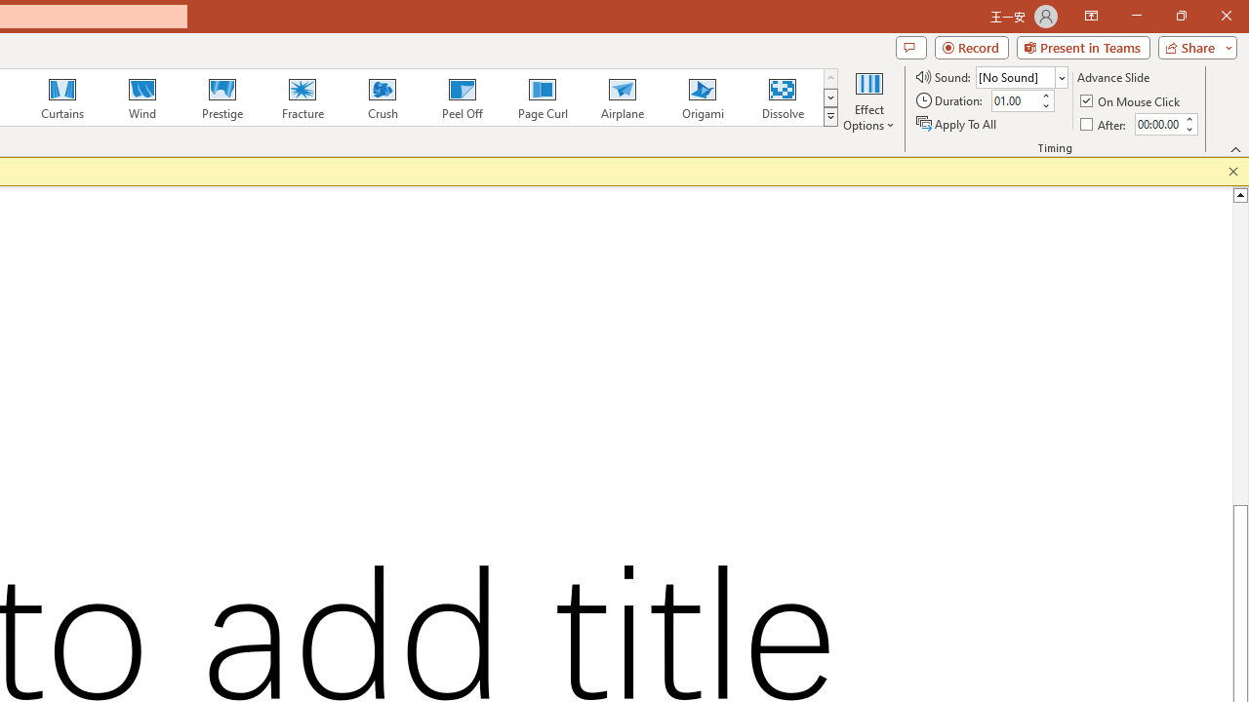  What do you see at coordinates (542, 97) in the screenshot?
I see `Page Curl` at bounding box center [542, 97].